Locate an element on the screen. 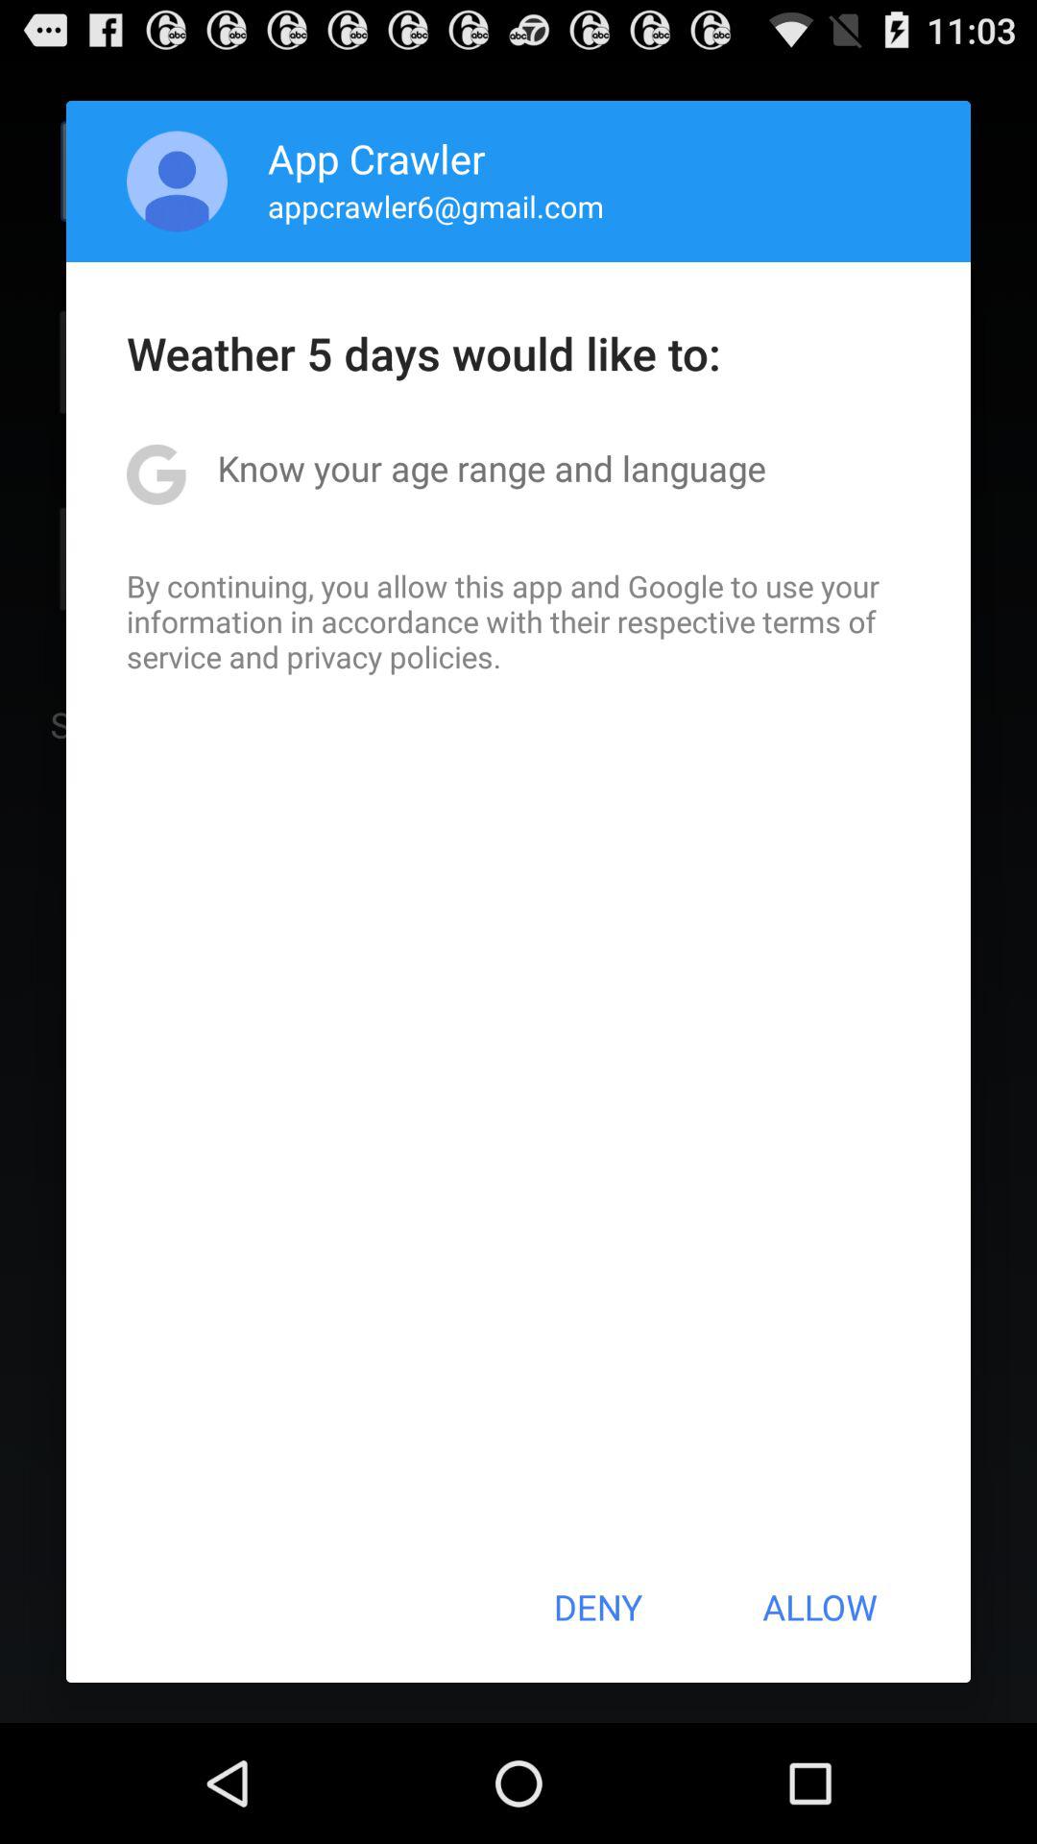 The image size is (1037, 1844). turn on icon next to the allow button is located at coordinates (597, 1607).